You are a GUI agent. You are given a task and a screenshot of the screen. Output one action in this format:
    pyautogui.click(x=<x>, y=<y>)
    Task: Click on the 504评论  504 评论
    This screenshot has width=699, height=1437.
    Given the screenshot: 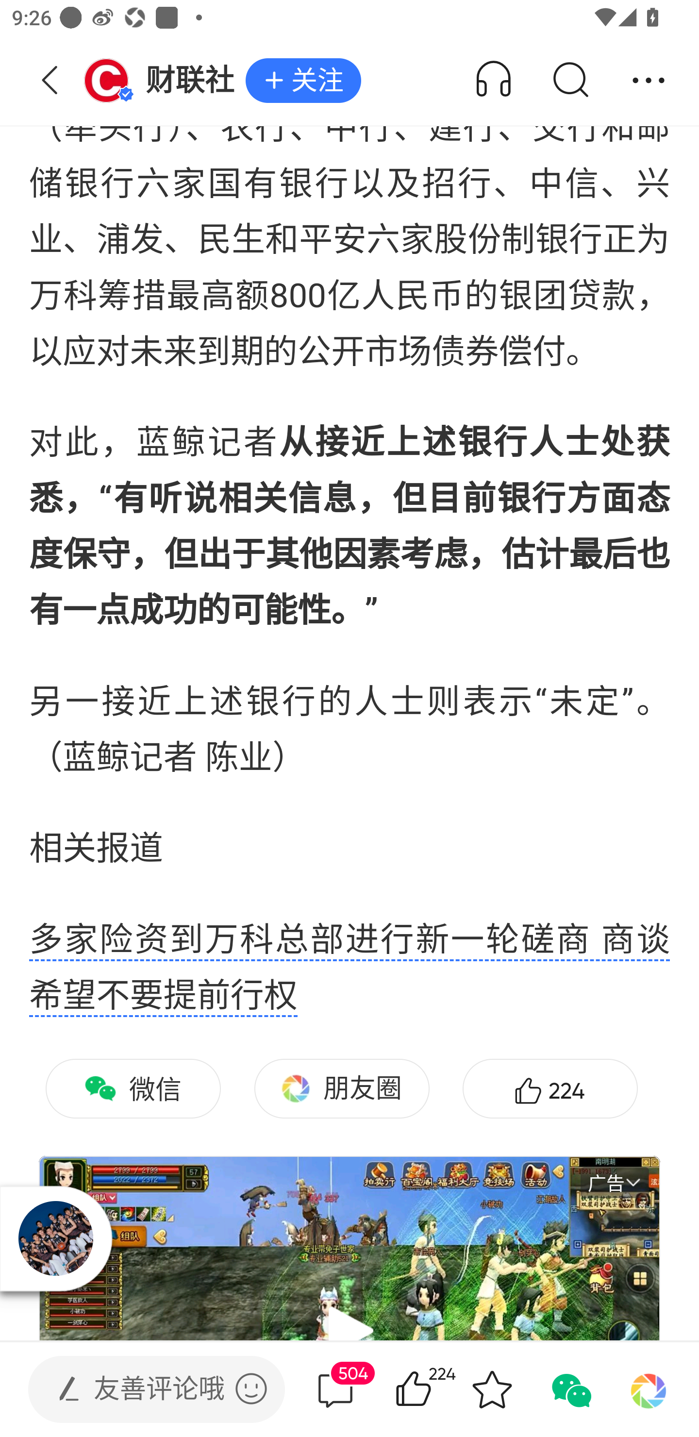 What is the action you would take?
    pyautogui.click(x=335, y=1389)
    